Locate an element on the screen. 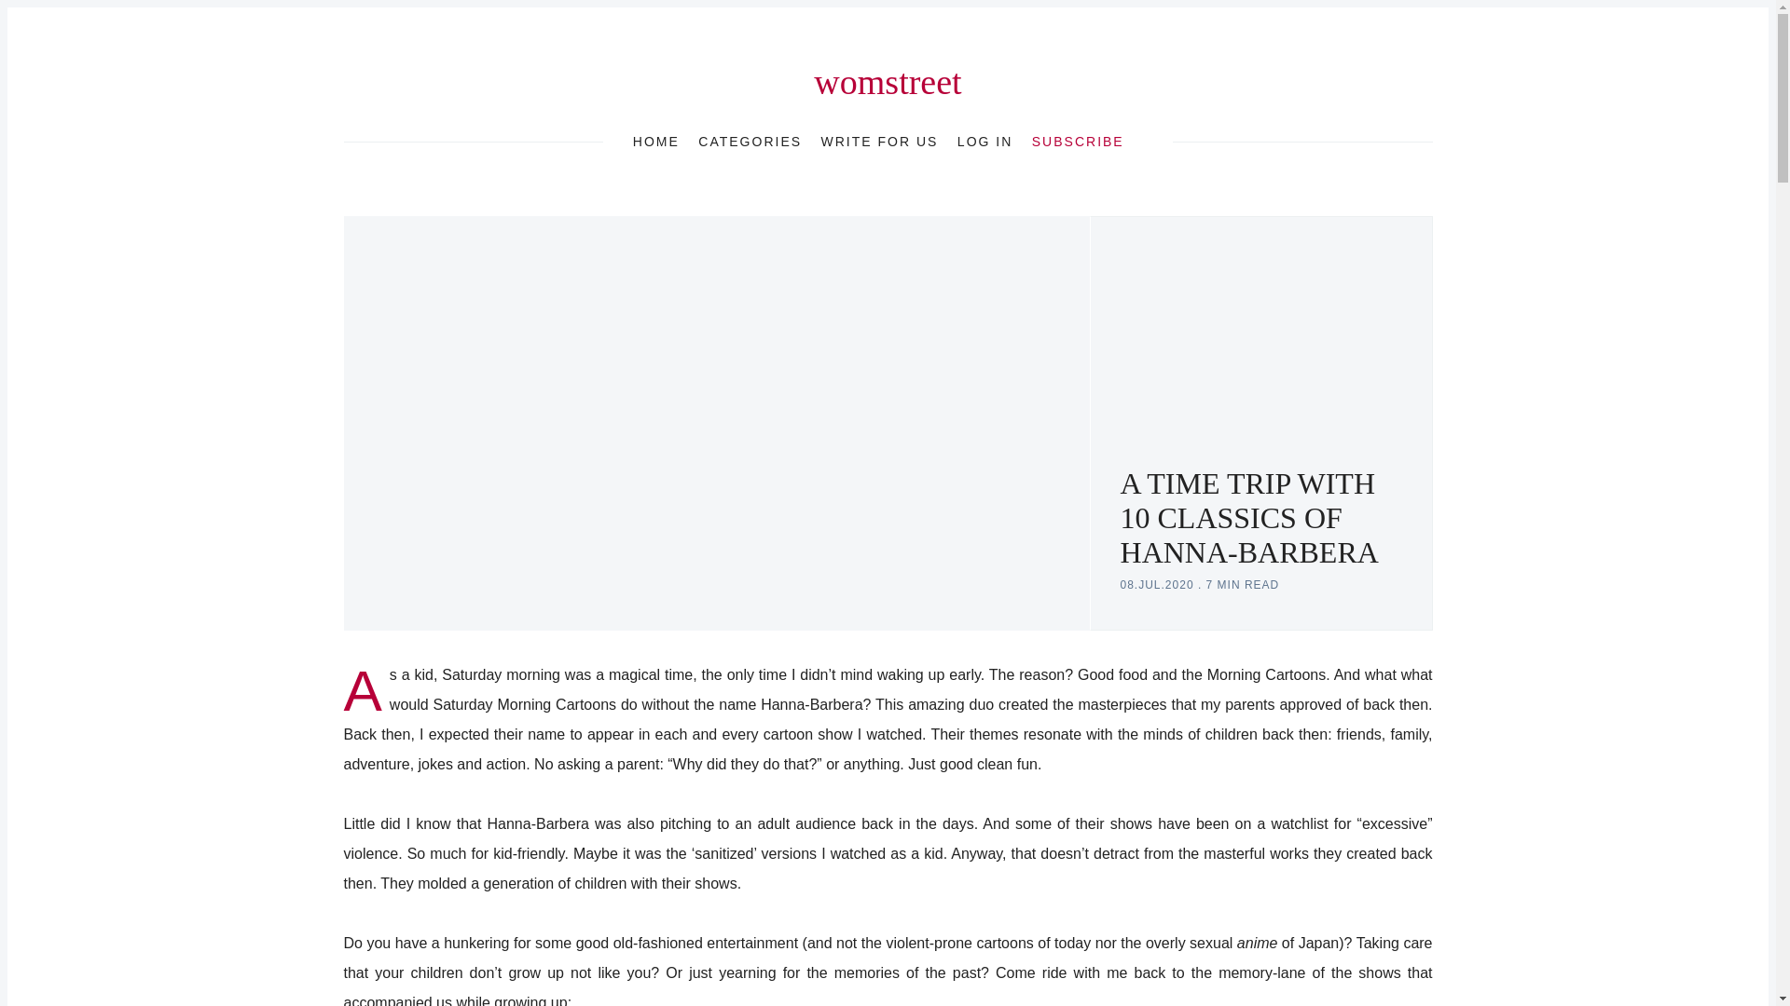 The width and height of the screenshot is (1790, 1006). womstreet is located at coordinates (888, 82).